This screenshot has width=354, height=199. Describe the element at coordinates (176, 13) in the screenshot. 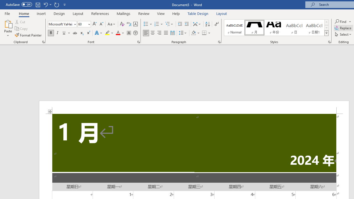

I see `Help` at that location.